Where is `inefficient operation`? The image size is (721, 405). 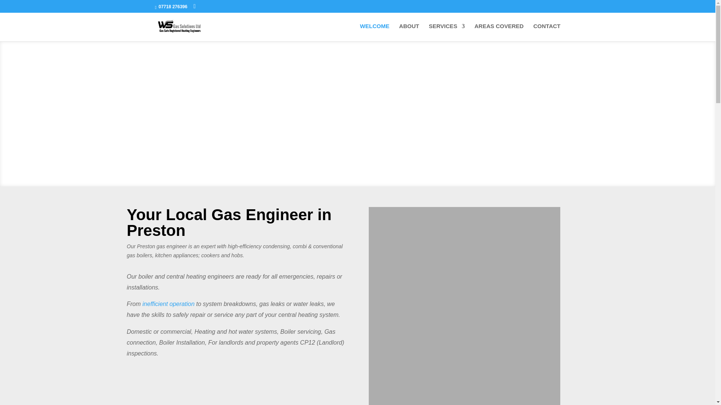
inefficient operation is located at coordinates (168, 304).